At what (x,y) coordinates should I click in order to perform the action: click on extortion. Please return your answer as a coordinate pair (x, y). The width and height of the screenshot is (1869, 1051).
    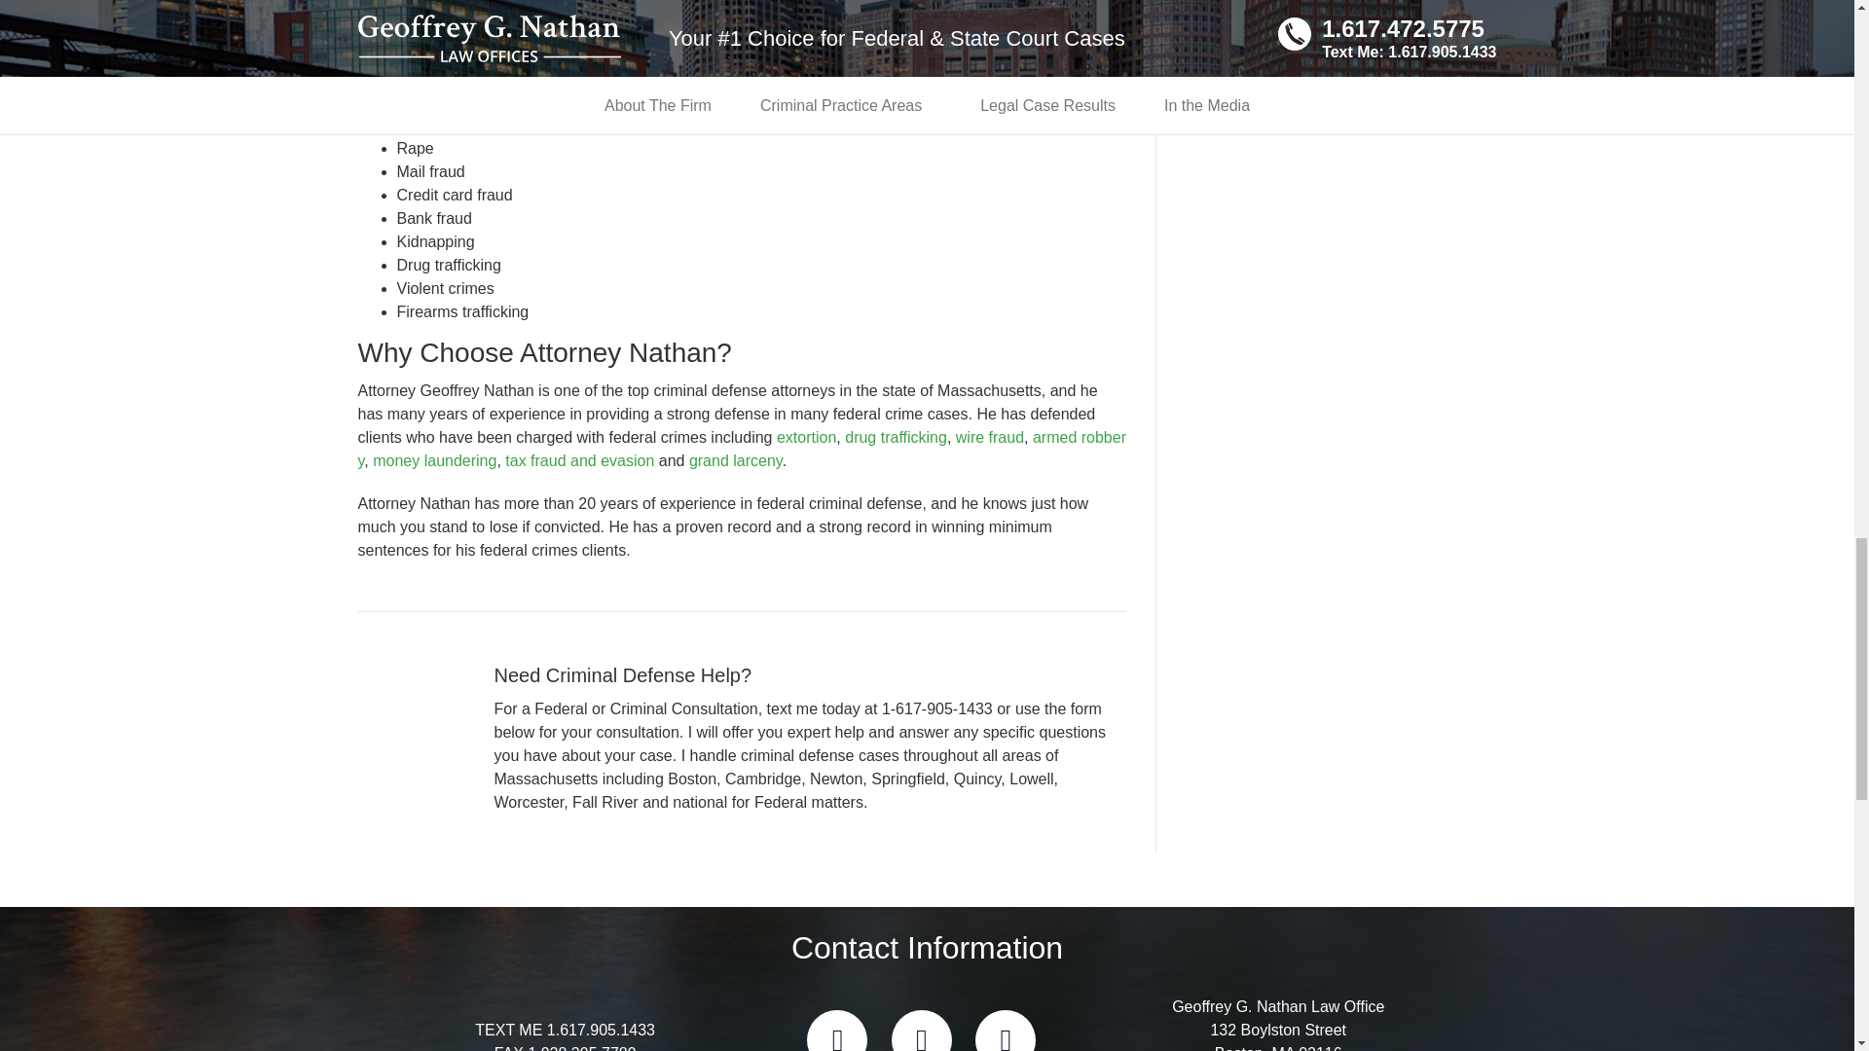
    Looking at the image, I should click on (806, 436).